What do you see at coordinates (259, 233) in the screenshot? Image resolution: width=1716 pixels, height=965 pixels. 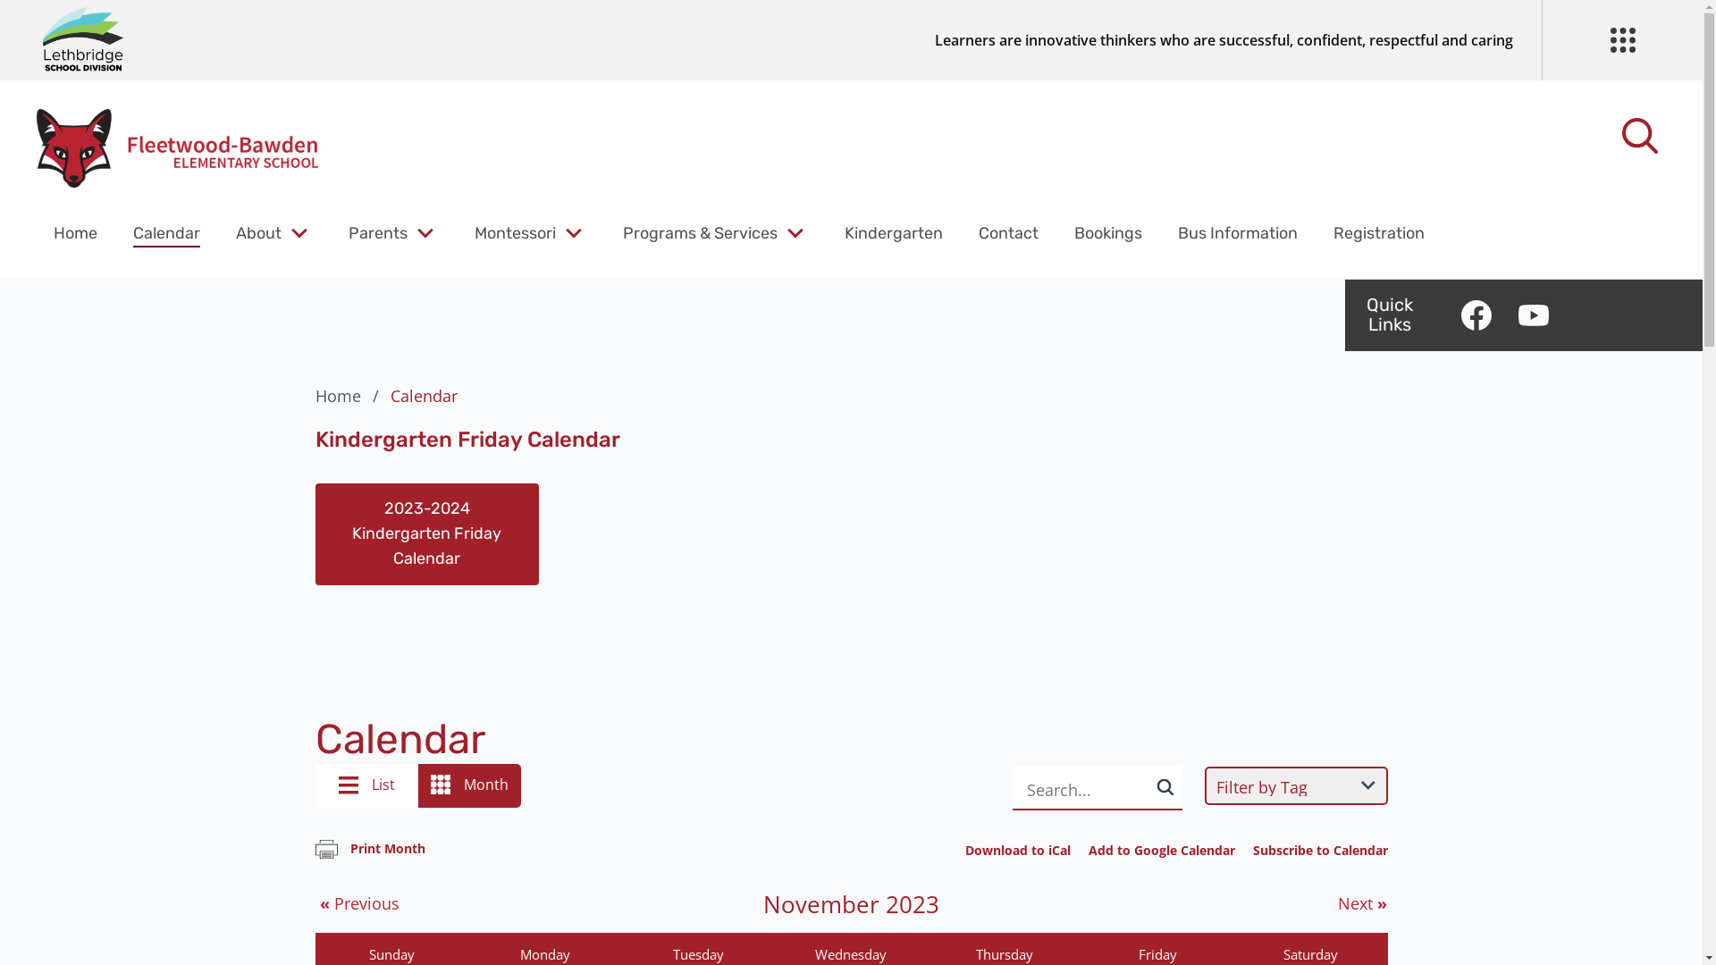 I see `About` at bounding box center [259, 233].